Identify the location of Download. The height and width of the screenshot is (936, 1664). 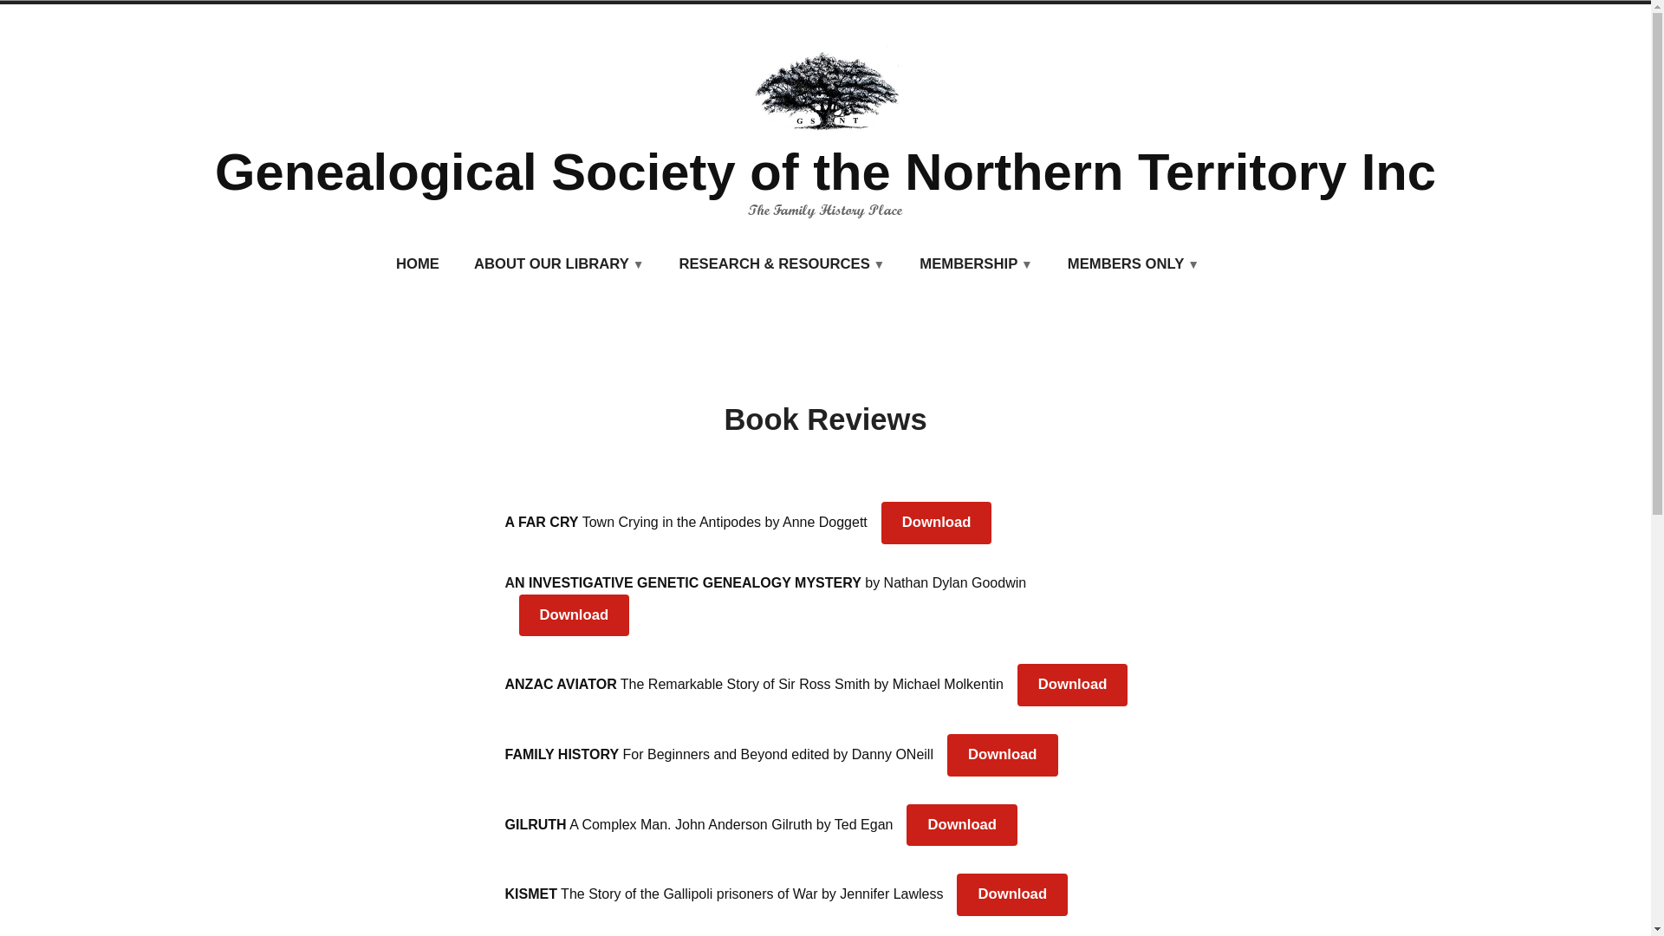
(962, 825).